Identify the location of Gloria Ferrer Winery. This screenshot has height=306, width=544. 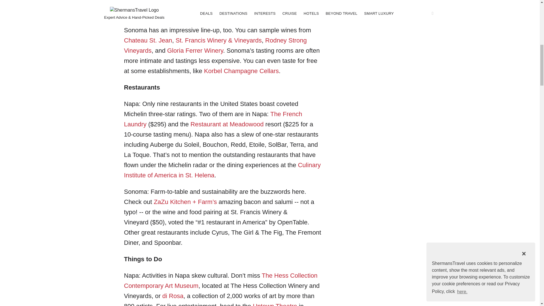
(195, 50).